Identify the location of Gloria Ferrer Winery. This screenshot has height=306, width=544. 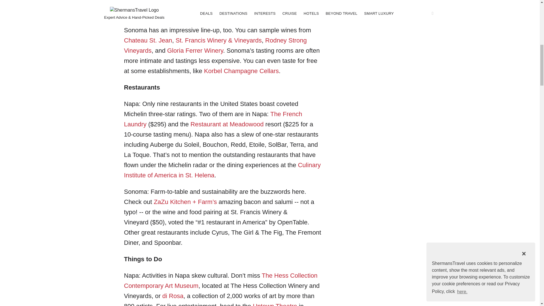
(195, 50).